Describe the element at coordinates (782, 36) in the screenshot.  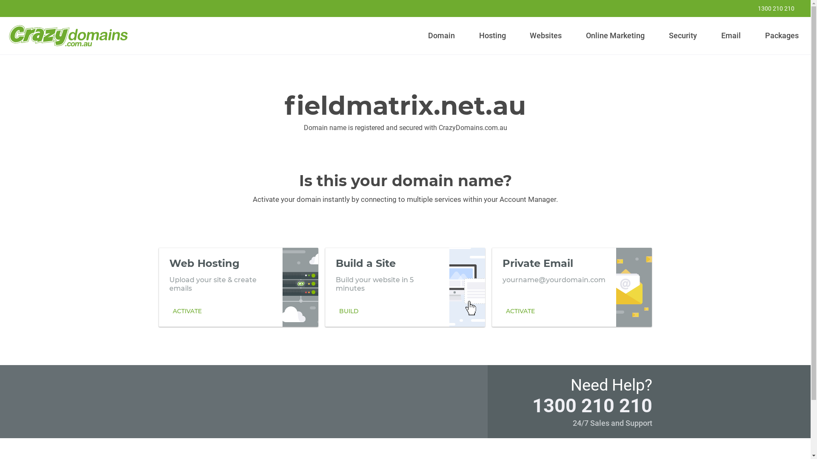
I see `Packages` at that location.